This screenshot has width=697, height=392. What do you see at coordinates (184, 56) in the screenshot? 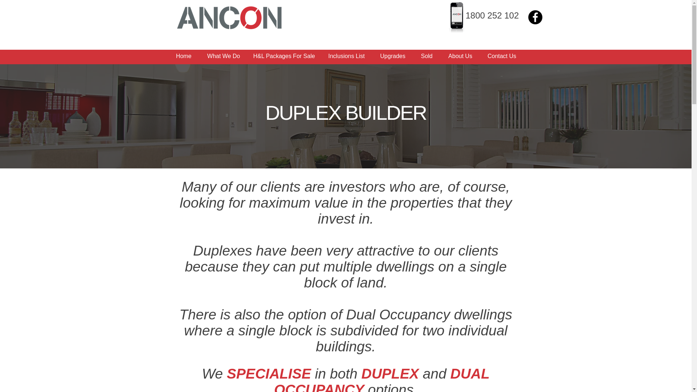
I see `Home` at bounding box center [184, 56].